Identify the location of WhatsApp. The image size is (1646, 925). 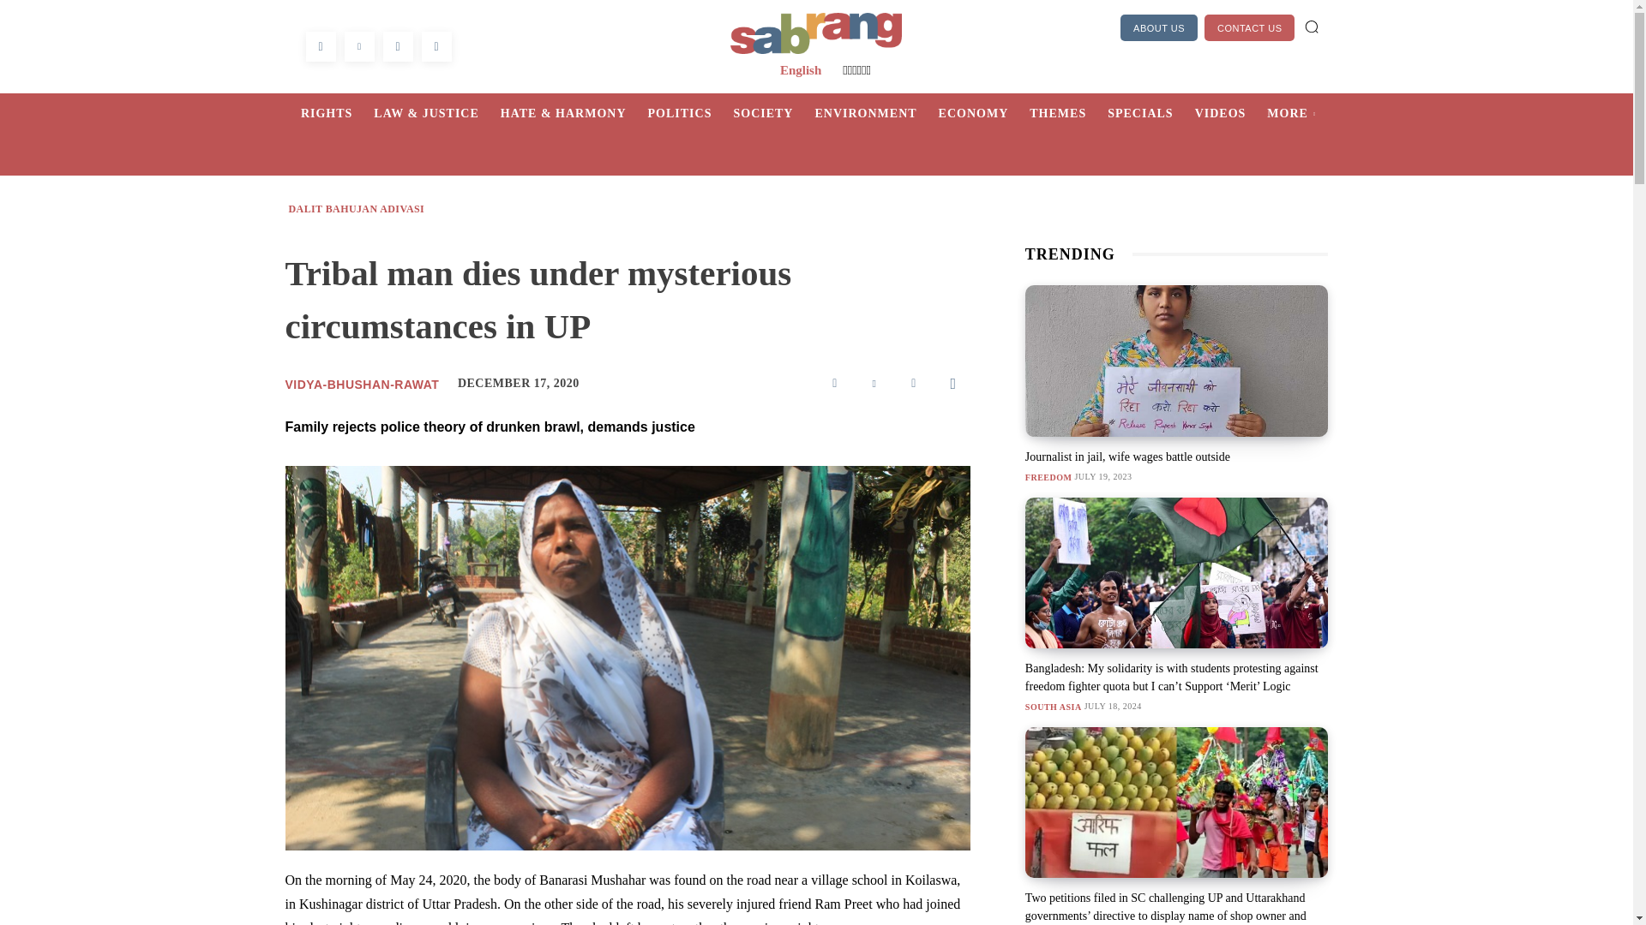
(953, 382).